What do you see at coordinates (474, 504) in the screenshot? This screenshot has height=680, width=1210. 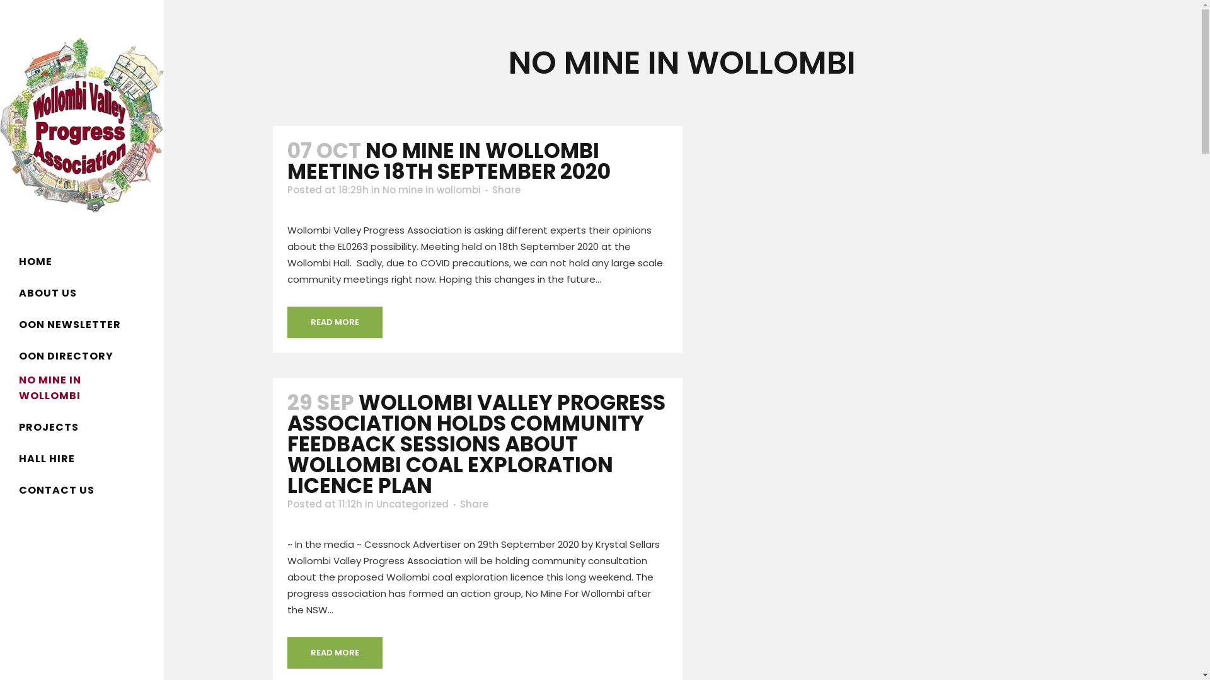 I see `Share` at bounding box center [474, 504].